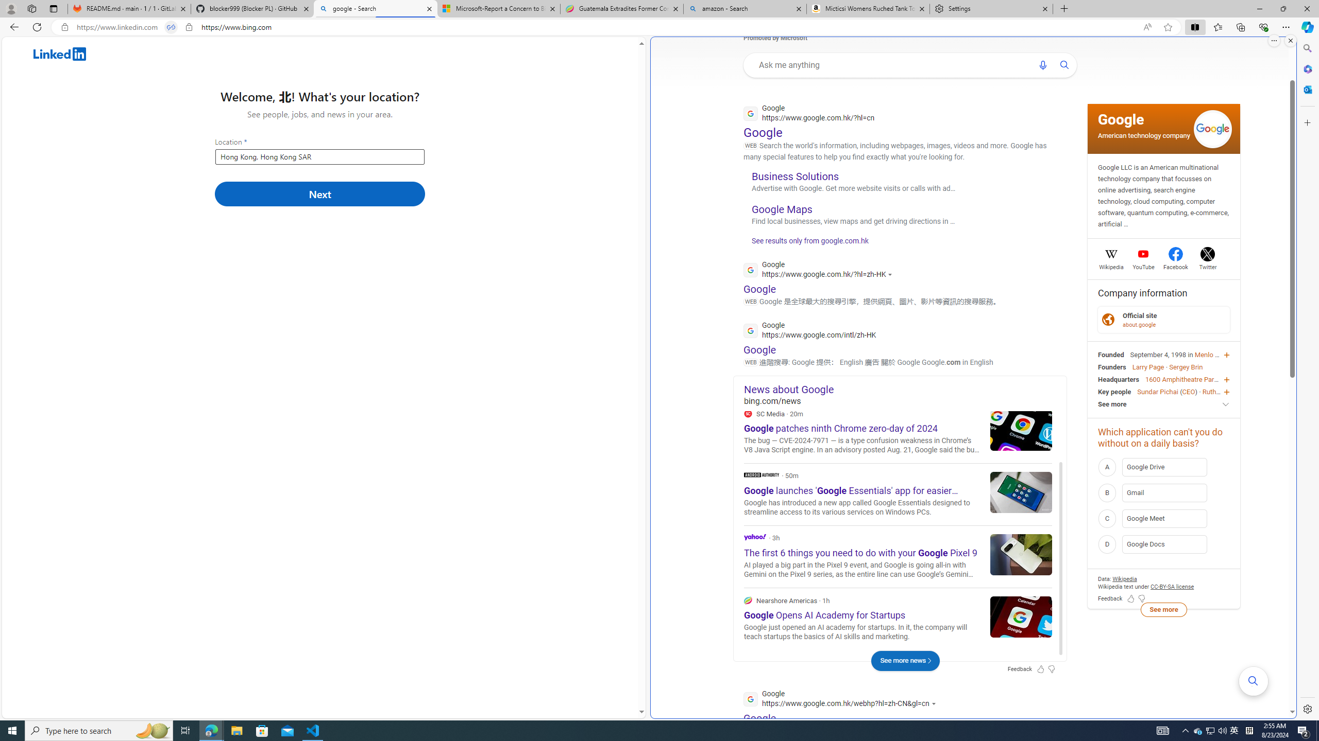 This screenshot has width=1319, height=741. Describe the element at coordinates (1218, 391) in the screenshot. I see `Ruth Porat` at that location.